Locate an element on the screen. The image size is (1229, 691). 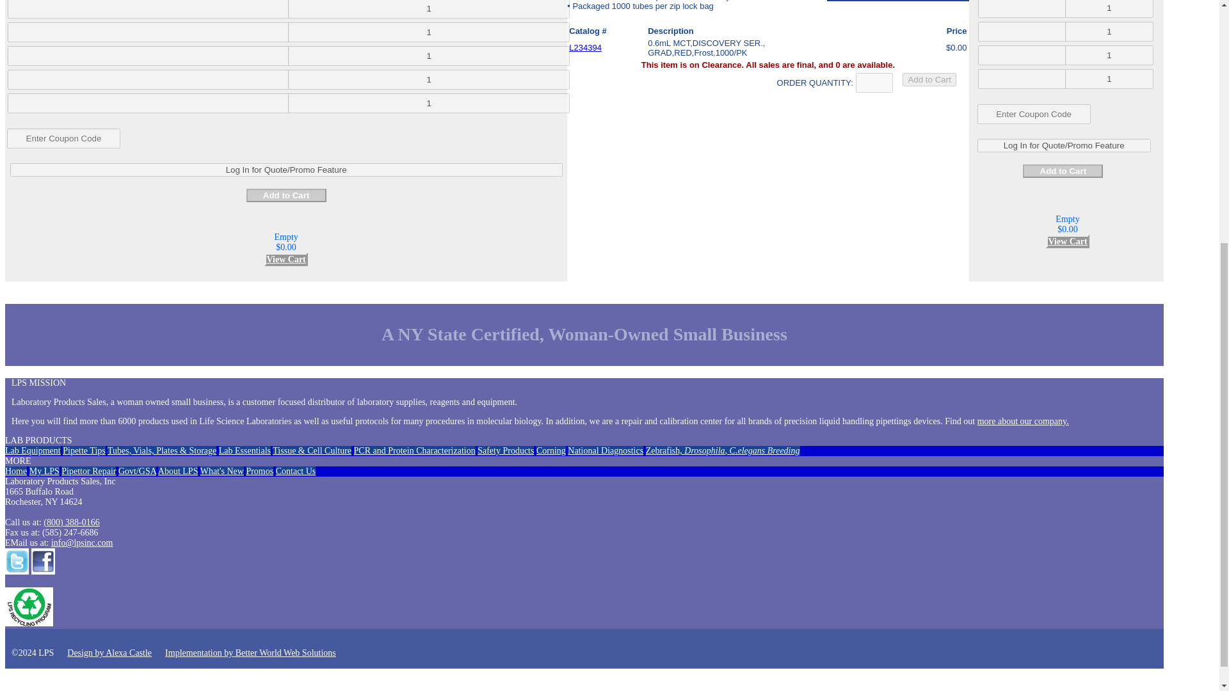
1 is located at coordinates (429, 32).